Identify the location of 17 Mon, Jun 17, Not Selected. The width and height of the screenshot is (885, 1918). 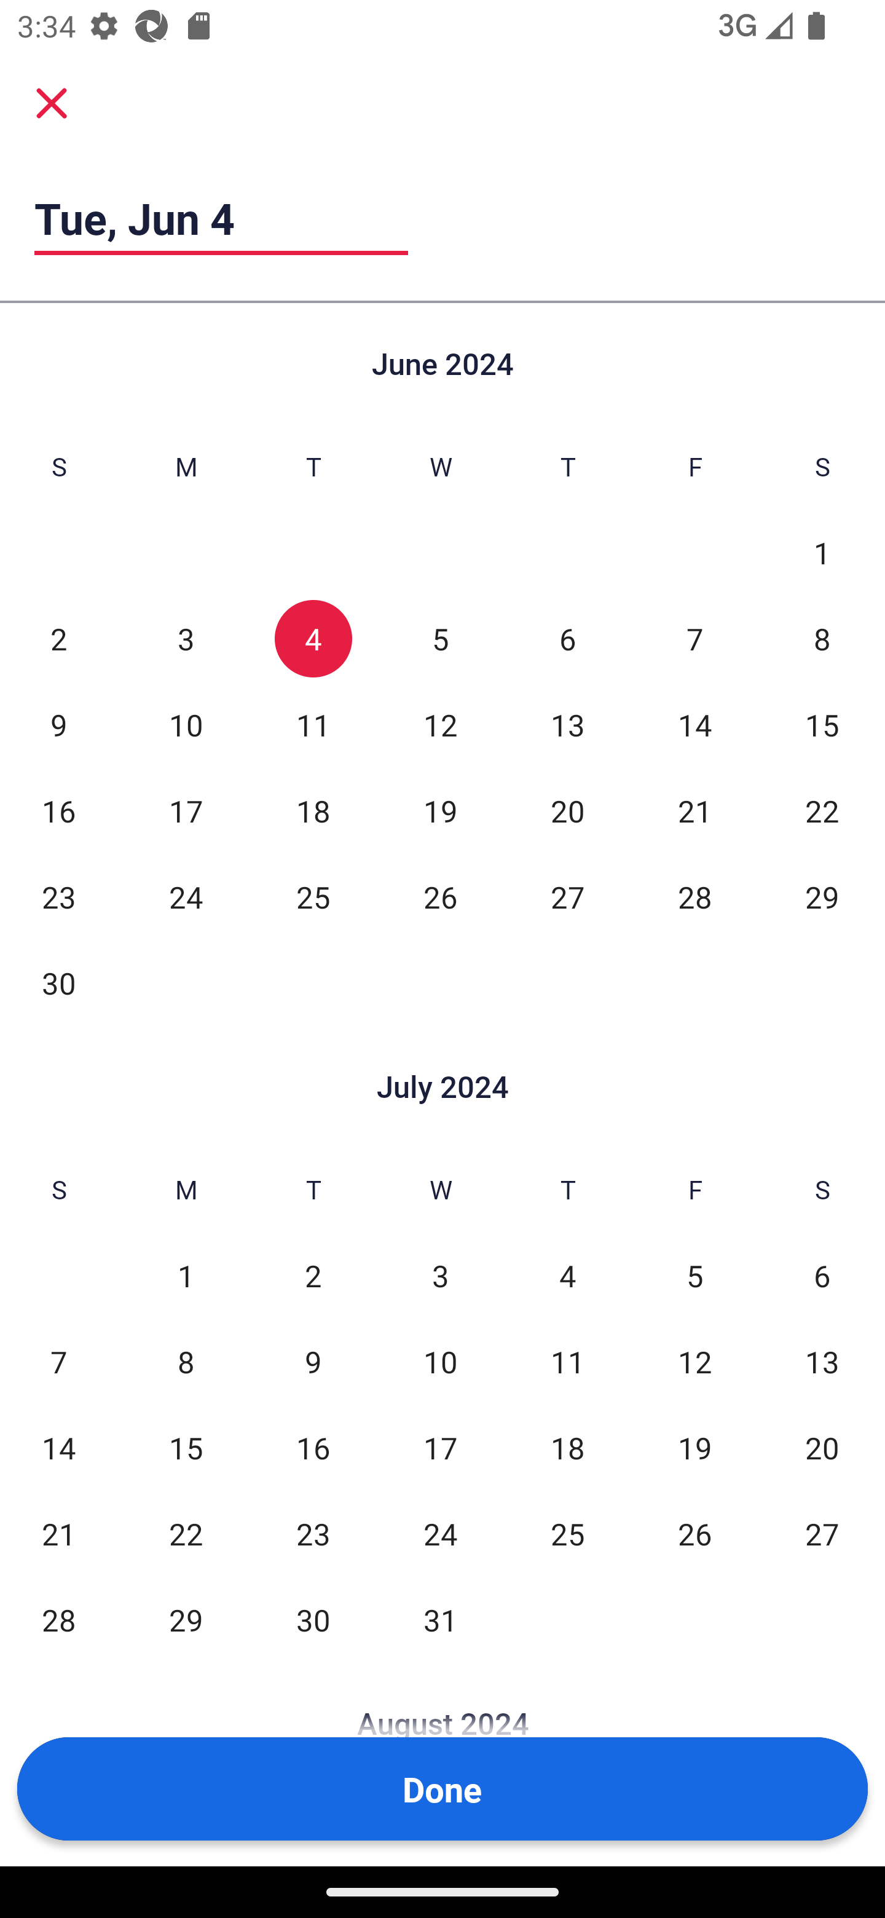
(186, 810).